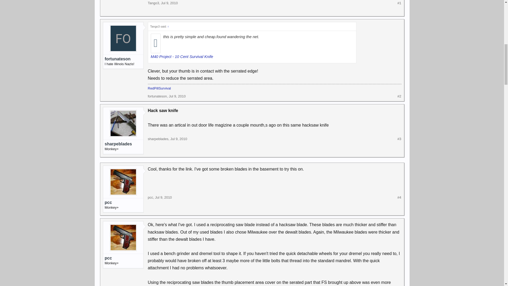  I want to click on RedPillSurvival, so click(159, 88).